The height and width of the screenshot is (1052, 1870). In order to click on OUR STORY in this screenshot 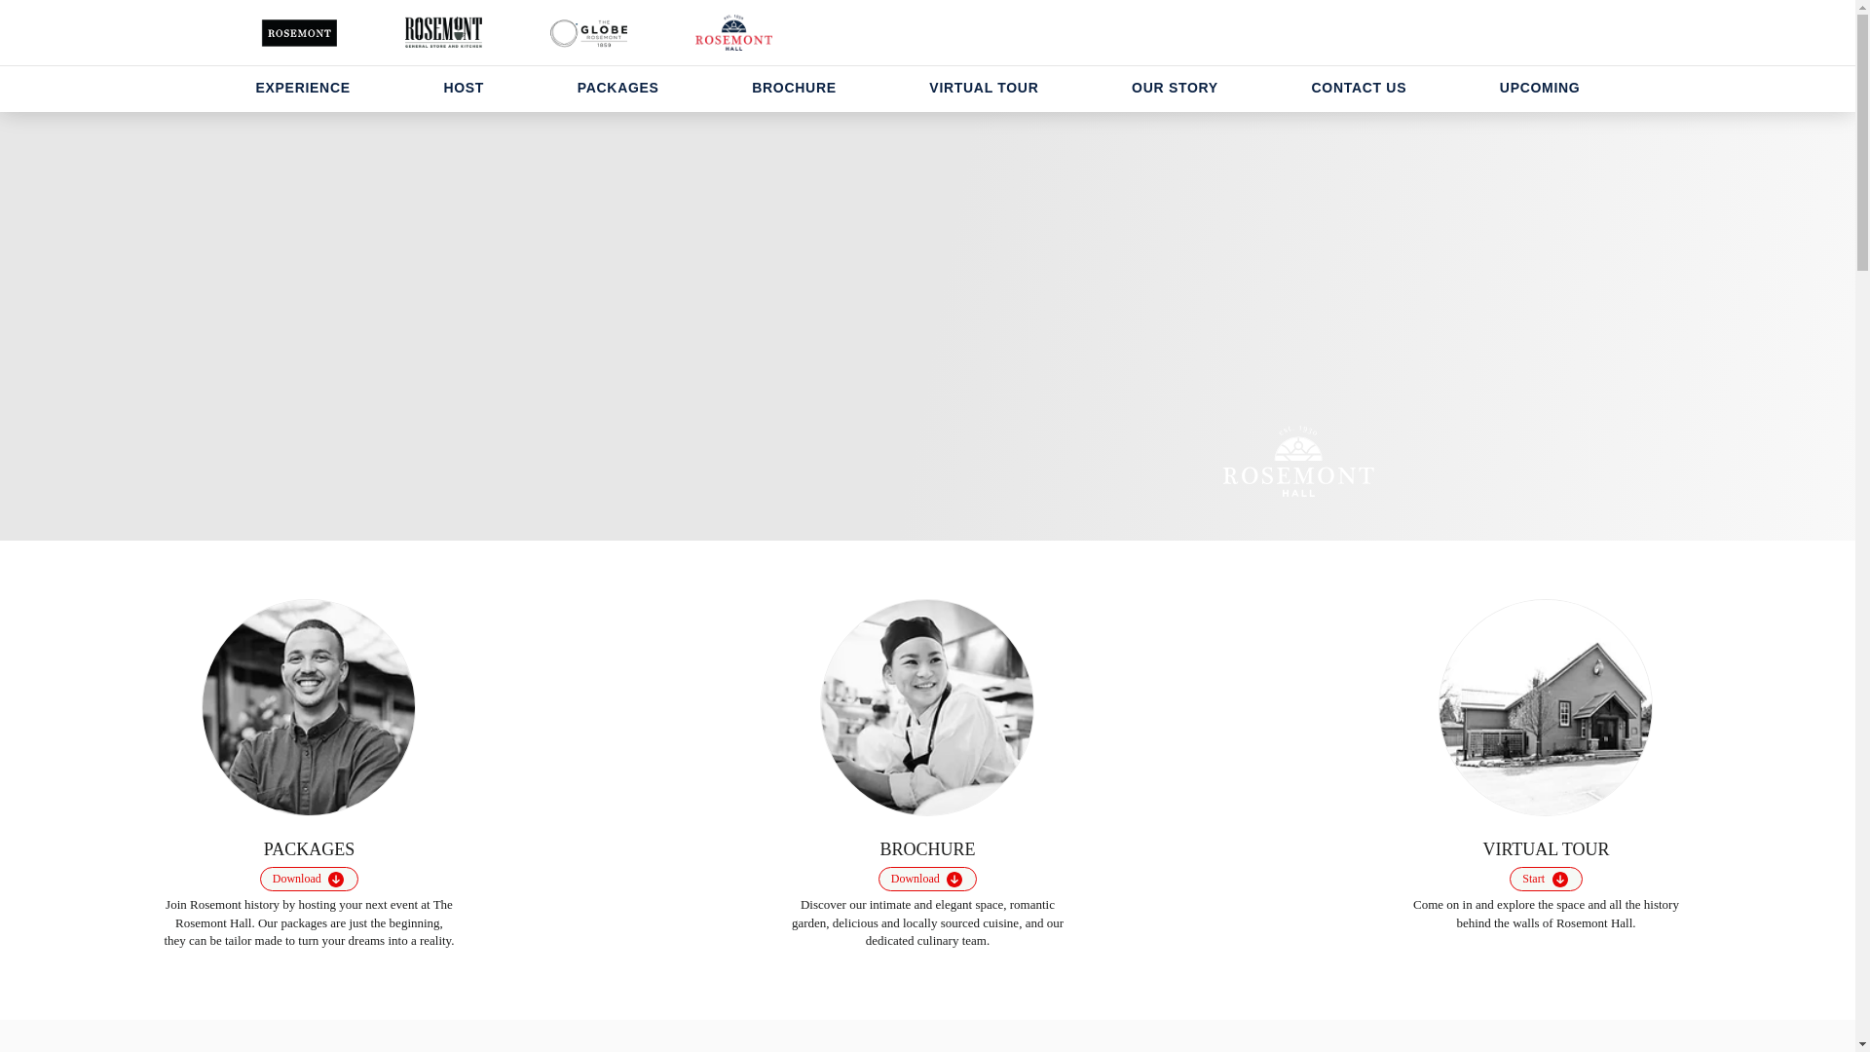, I will do `click(1175, 88)`.